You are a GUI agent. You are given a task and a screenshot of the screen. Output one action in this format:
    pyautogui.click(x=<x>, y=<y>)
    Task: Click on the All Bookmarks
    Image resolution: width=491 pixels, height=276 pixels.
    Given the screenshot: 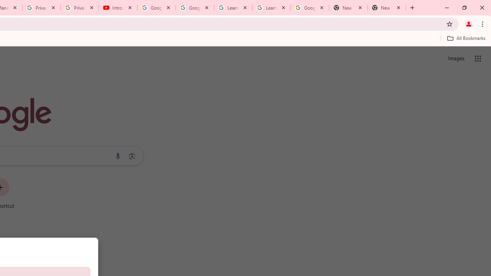 What is the action you would take?
    pyautogui.click(x=466, y=38)
    